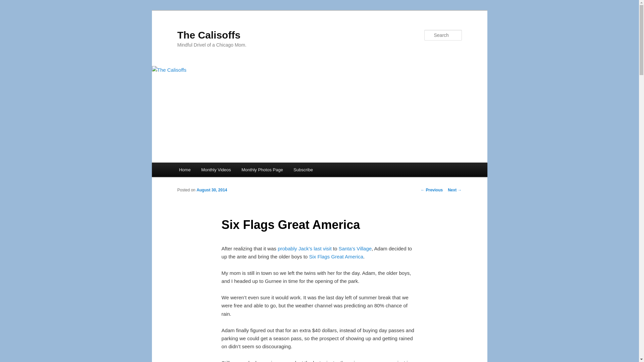 The image size is (644, 362). I want to click on Monthly Videos, so click(216, 170).